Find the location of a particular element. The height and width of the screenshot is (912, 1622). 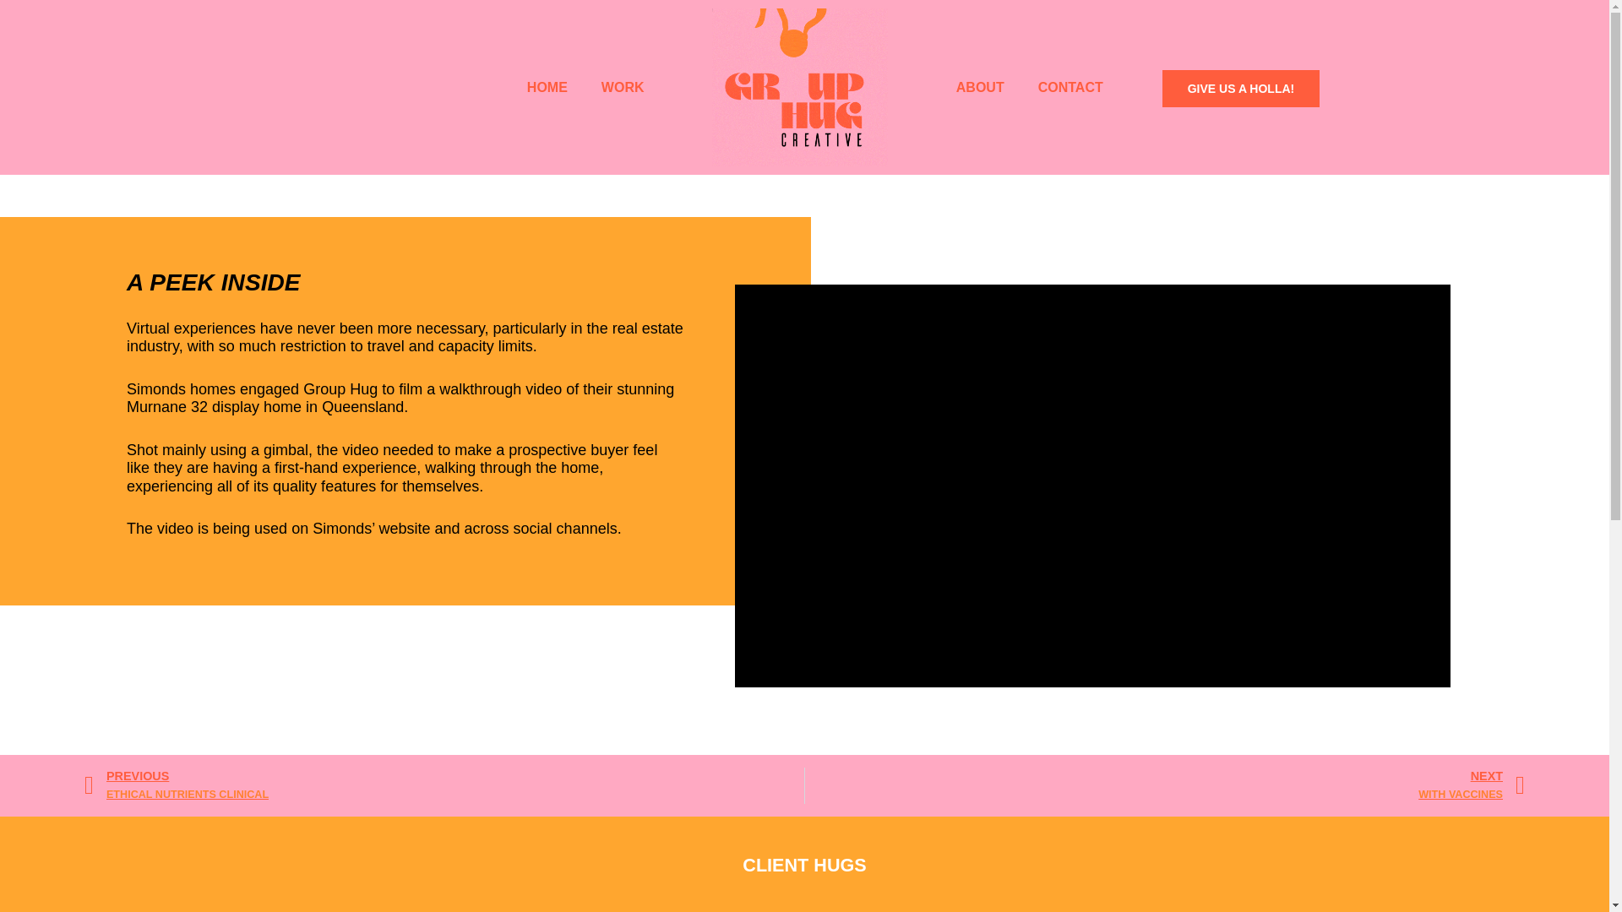

HOME is located at coordinates (980, 88).